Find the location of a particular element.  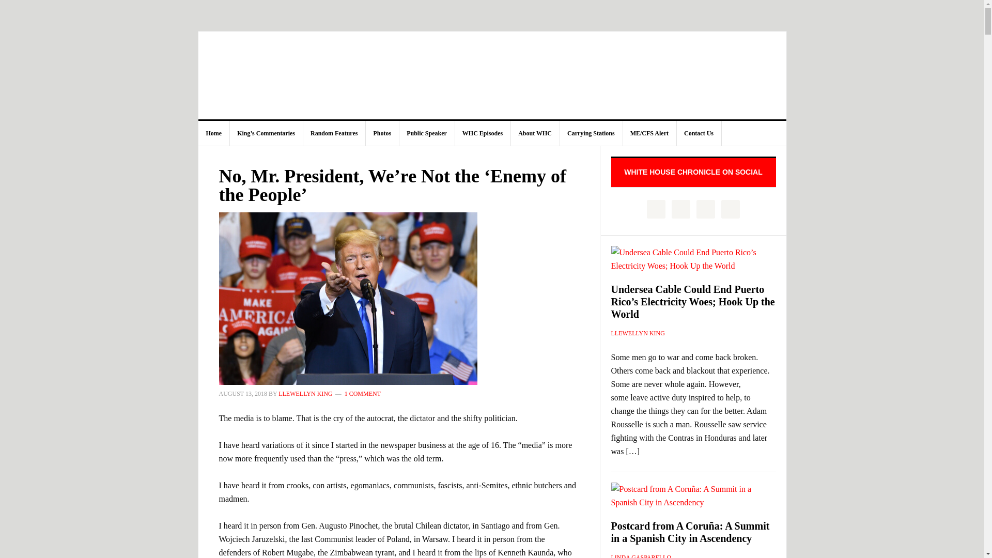

1 COMMENT is located at coordinates (363, 393).